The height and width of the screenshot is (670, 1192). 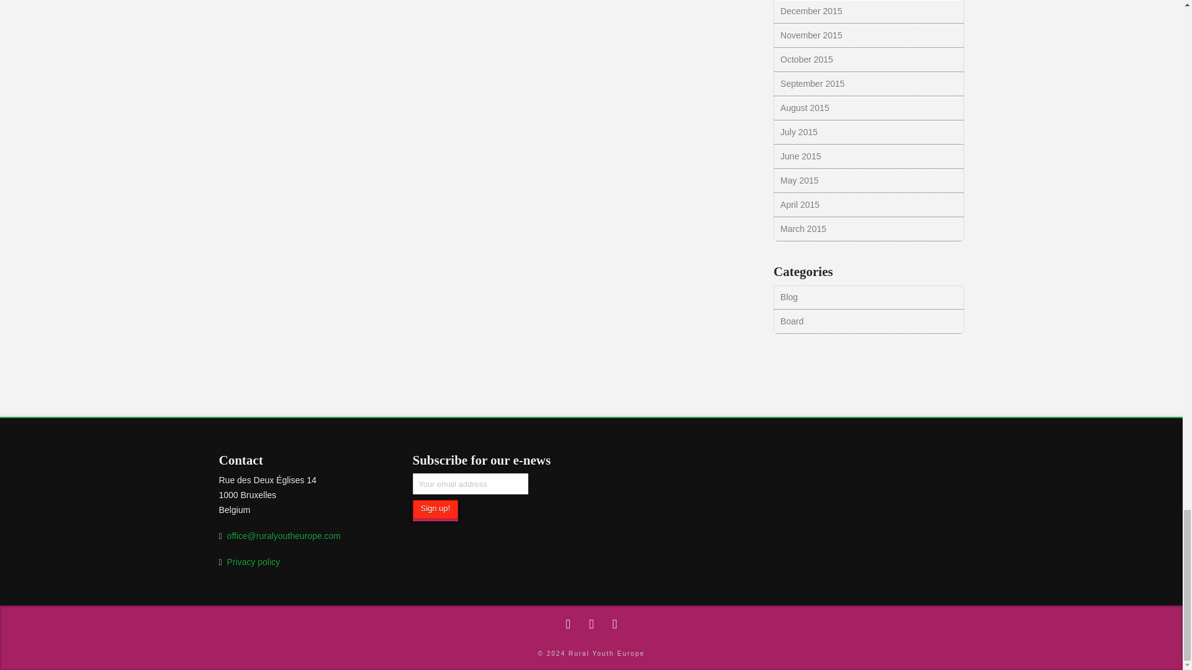 What do you see at coordinates (615, 624) in the screenshot?
I see `Instagram` at bounding box center [615, 624].